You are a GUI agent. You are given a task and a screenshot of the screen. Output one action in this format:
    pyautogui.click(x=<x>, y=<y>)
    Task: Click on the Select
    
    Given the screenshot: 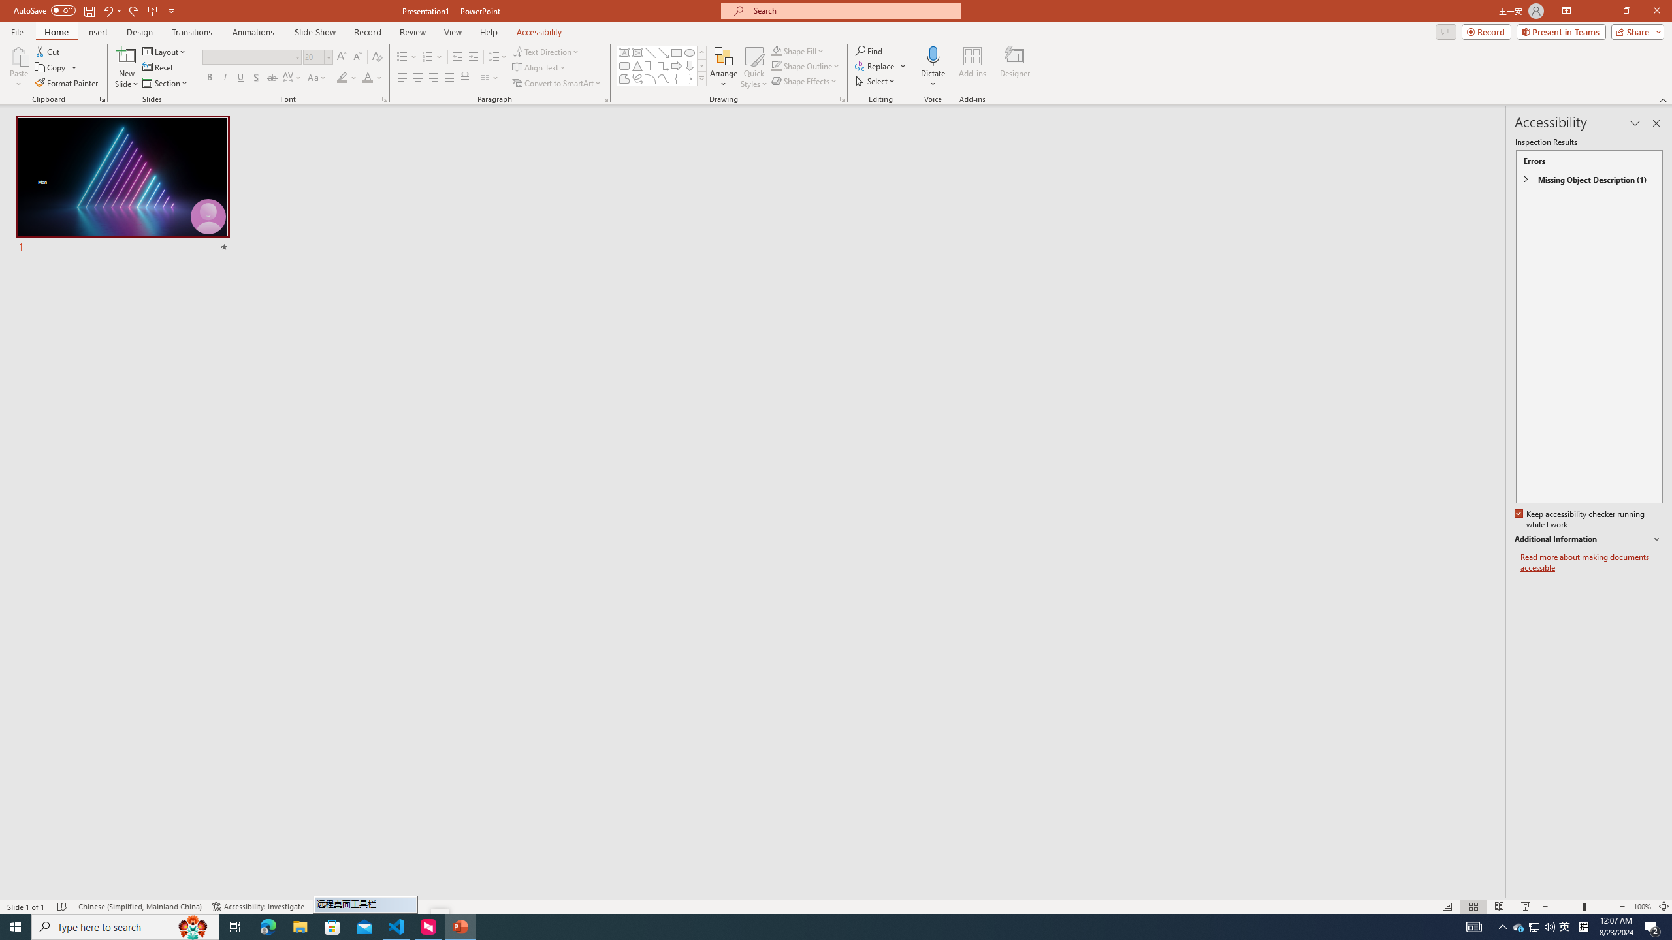 What is the action you would take?
    pyautogui.click(x=876, y=81)
    